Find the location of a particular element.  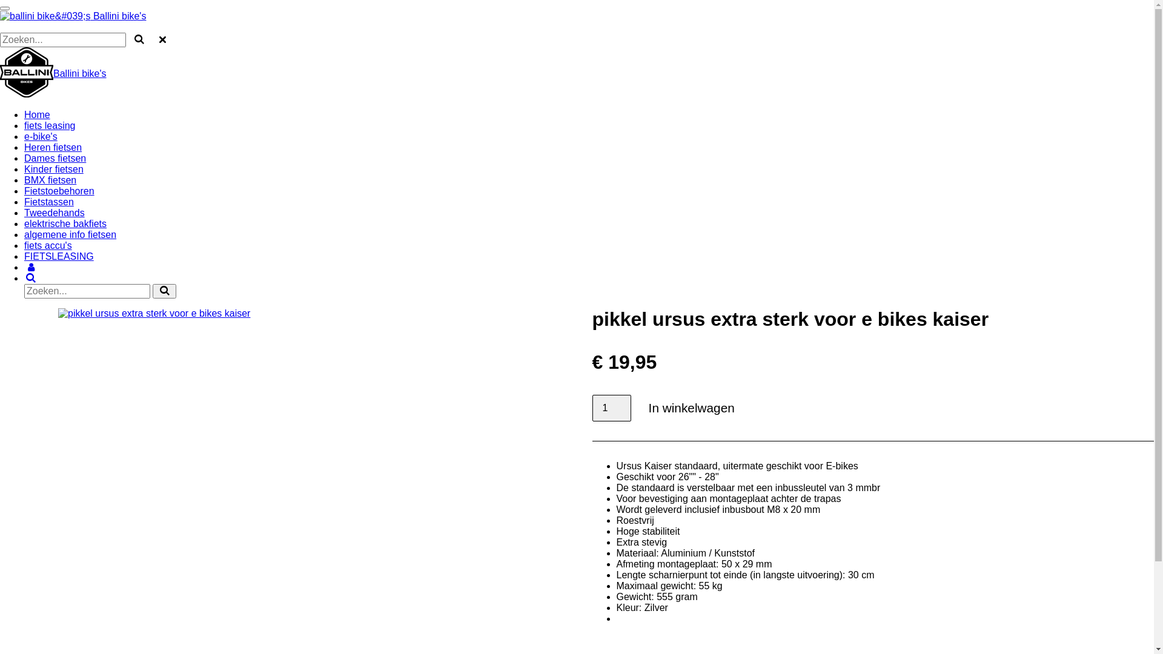

ballini bike's is located at coordinates (27, 72).